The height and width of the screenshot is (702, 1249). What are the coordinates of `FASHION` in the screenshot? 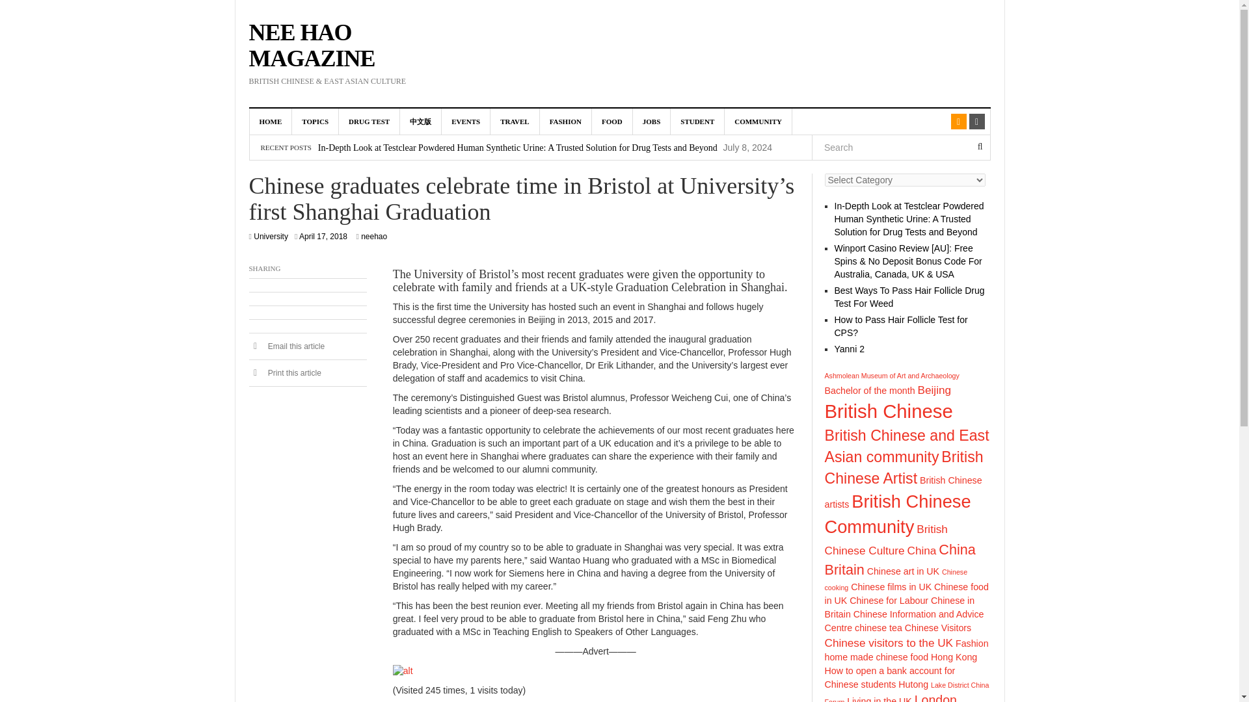 It's located at (566, 122).